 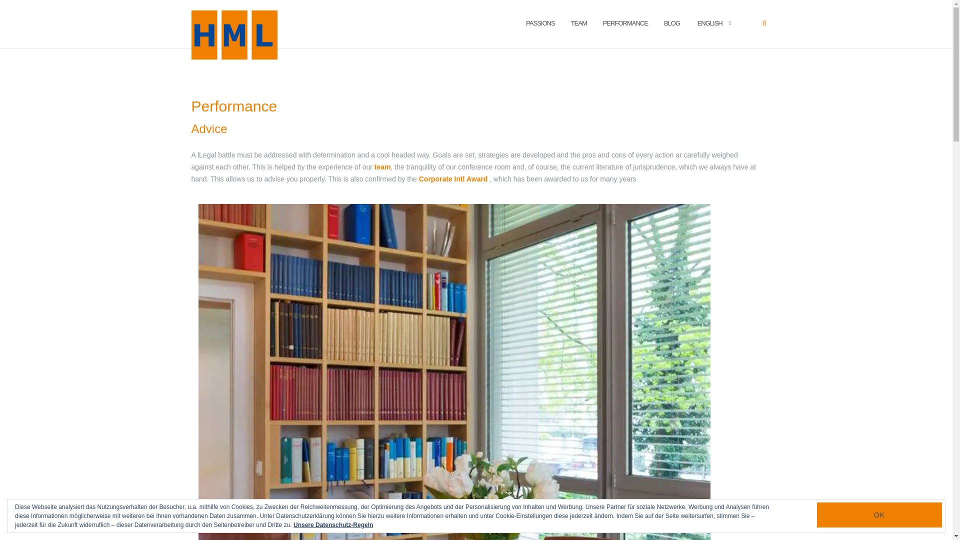 I want to click on Passions, so click(x=540, y=23).